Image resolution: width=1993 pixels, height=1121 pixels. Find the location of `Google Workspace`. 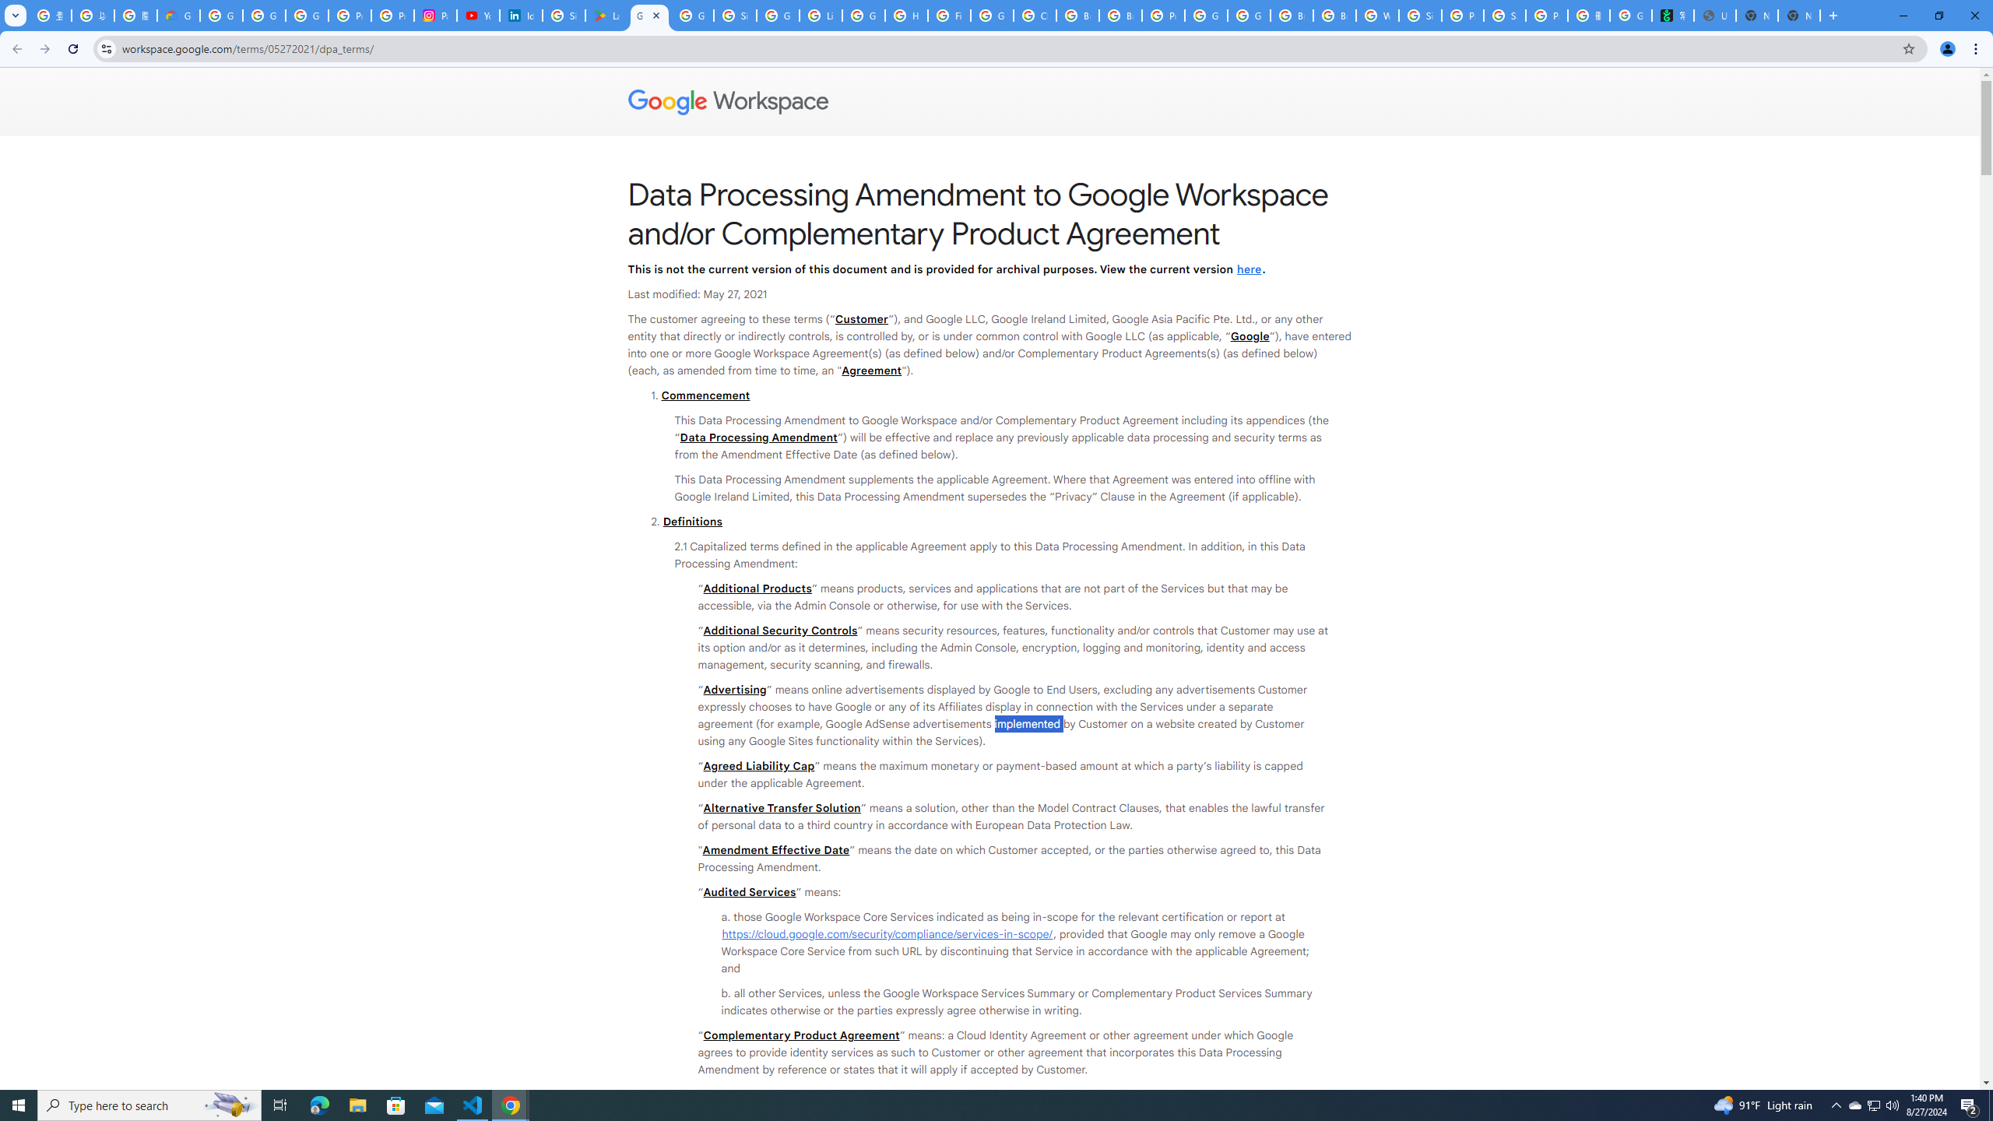

Google Workspace is located at coordinates (990, 103).